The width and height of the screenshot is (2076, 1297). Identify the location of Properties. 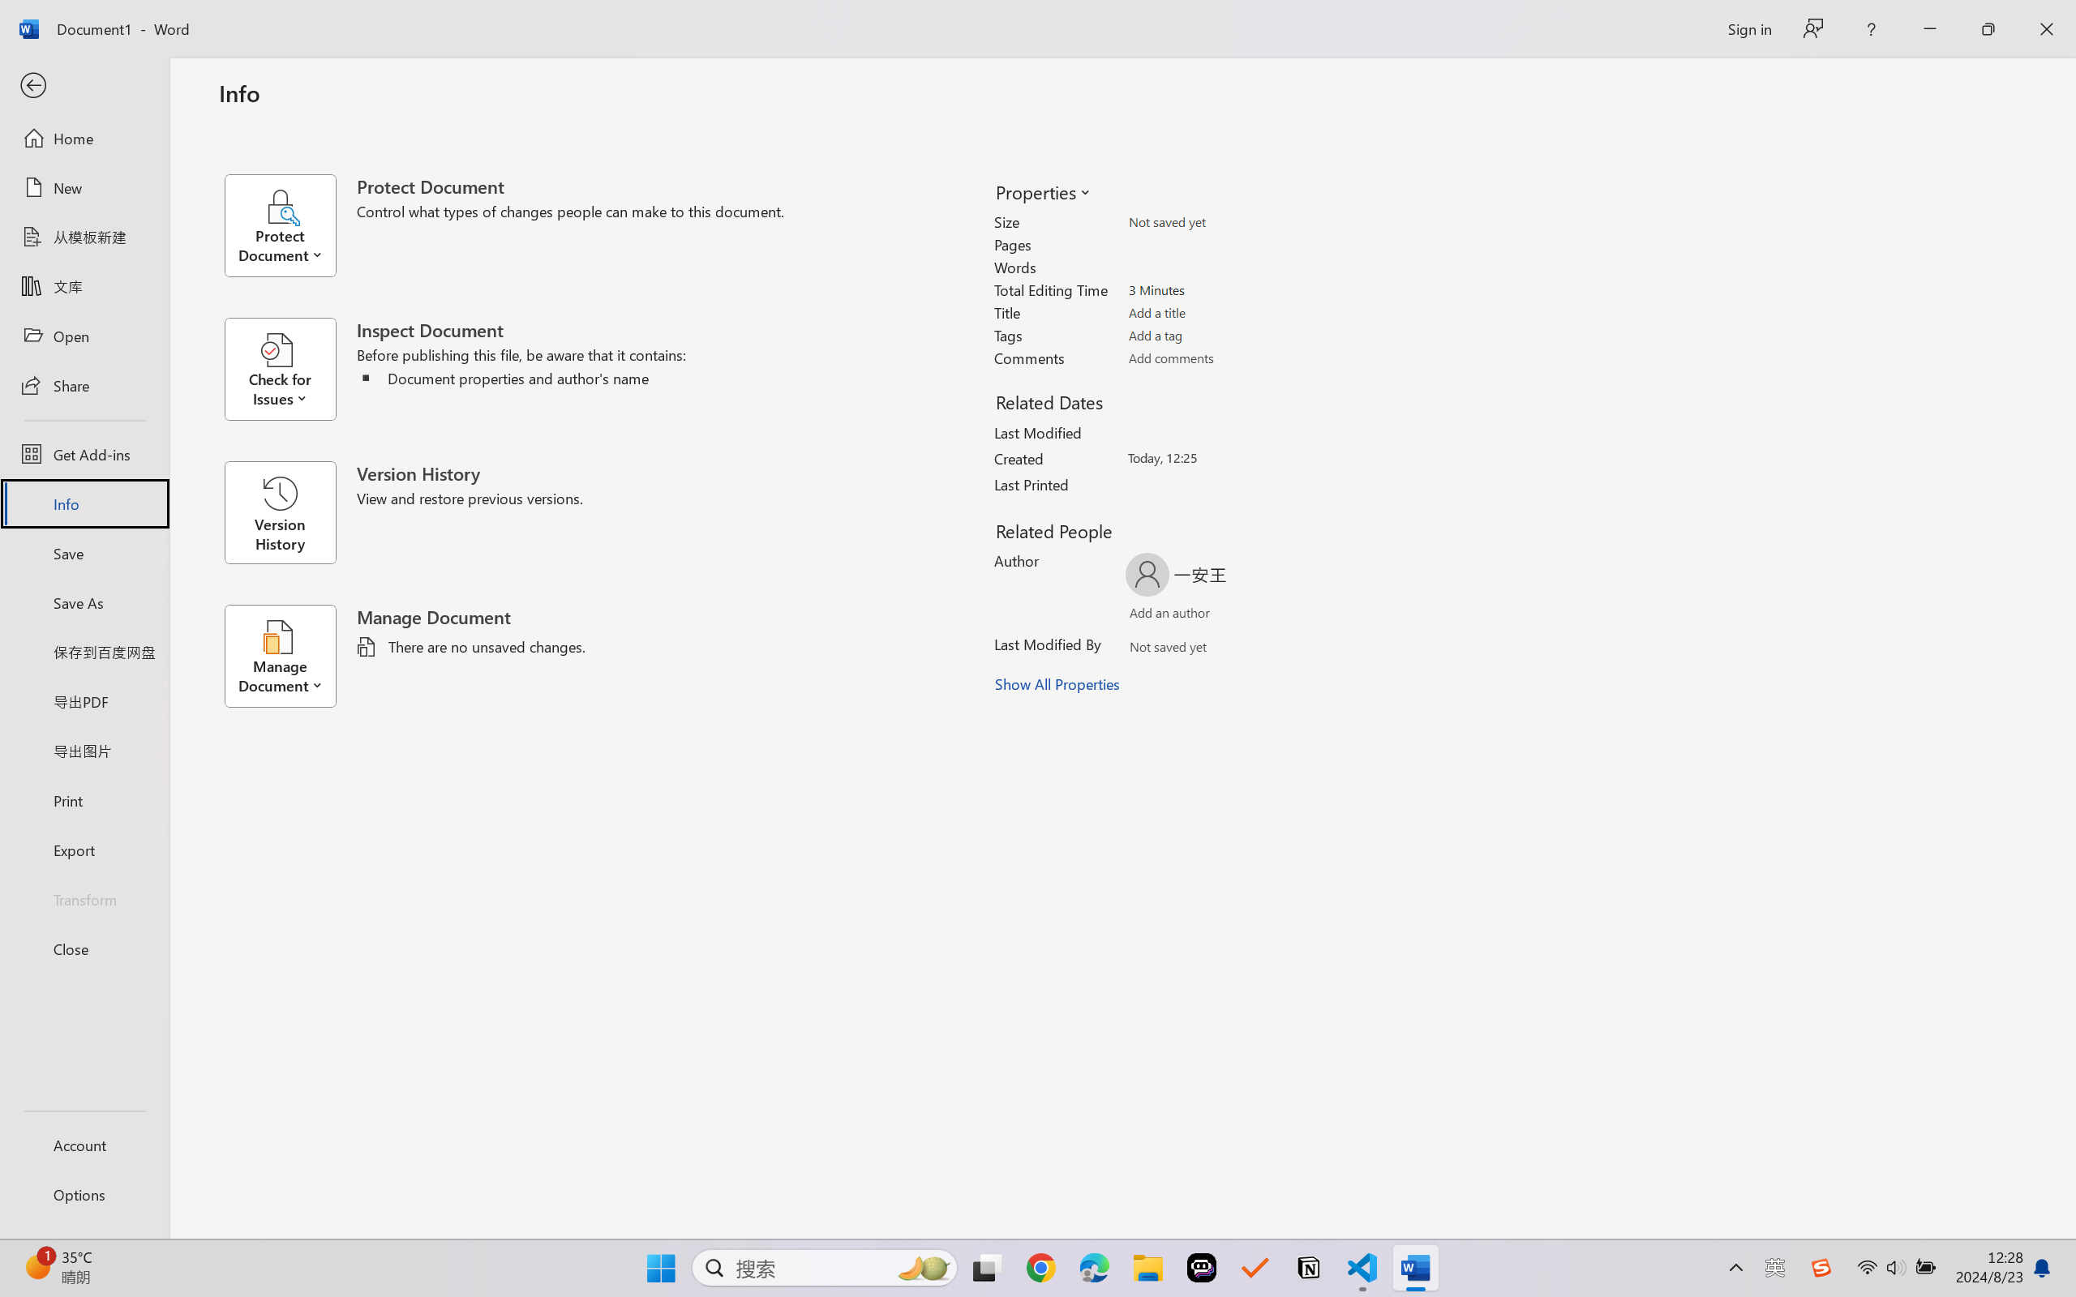
(1042, 191).